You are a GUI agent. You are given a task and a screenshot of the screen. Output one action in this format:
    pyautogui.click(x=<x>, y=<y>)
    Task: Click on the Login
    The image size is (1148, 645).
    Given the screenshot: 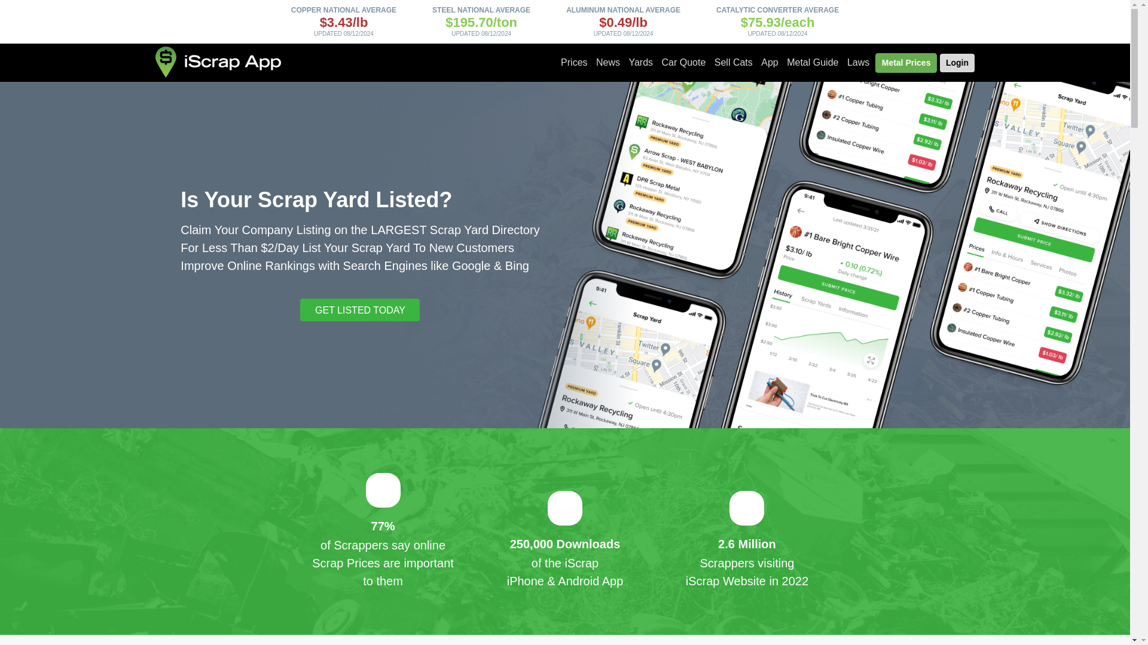 What is the action you would take?
    pyautogui.click(x=957, y=62)
    